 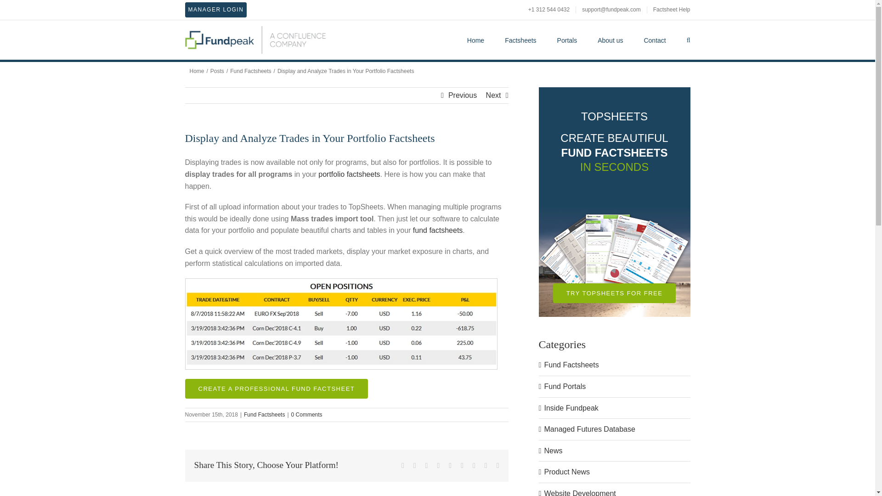 I want to click on Fund factsheet production administration, so click(x=215, y=10).